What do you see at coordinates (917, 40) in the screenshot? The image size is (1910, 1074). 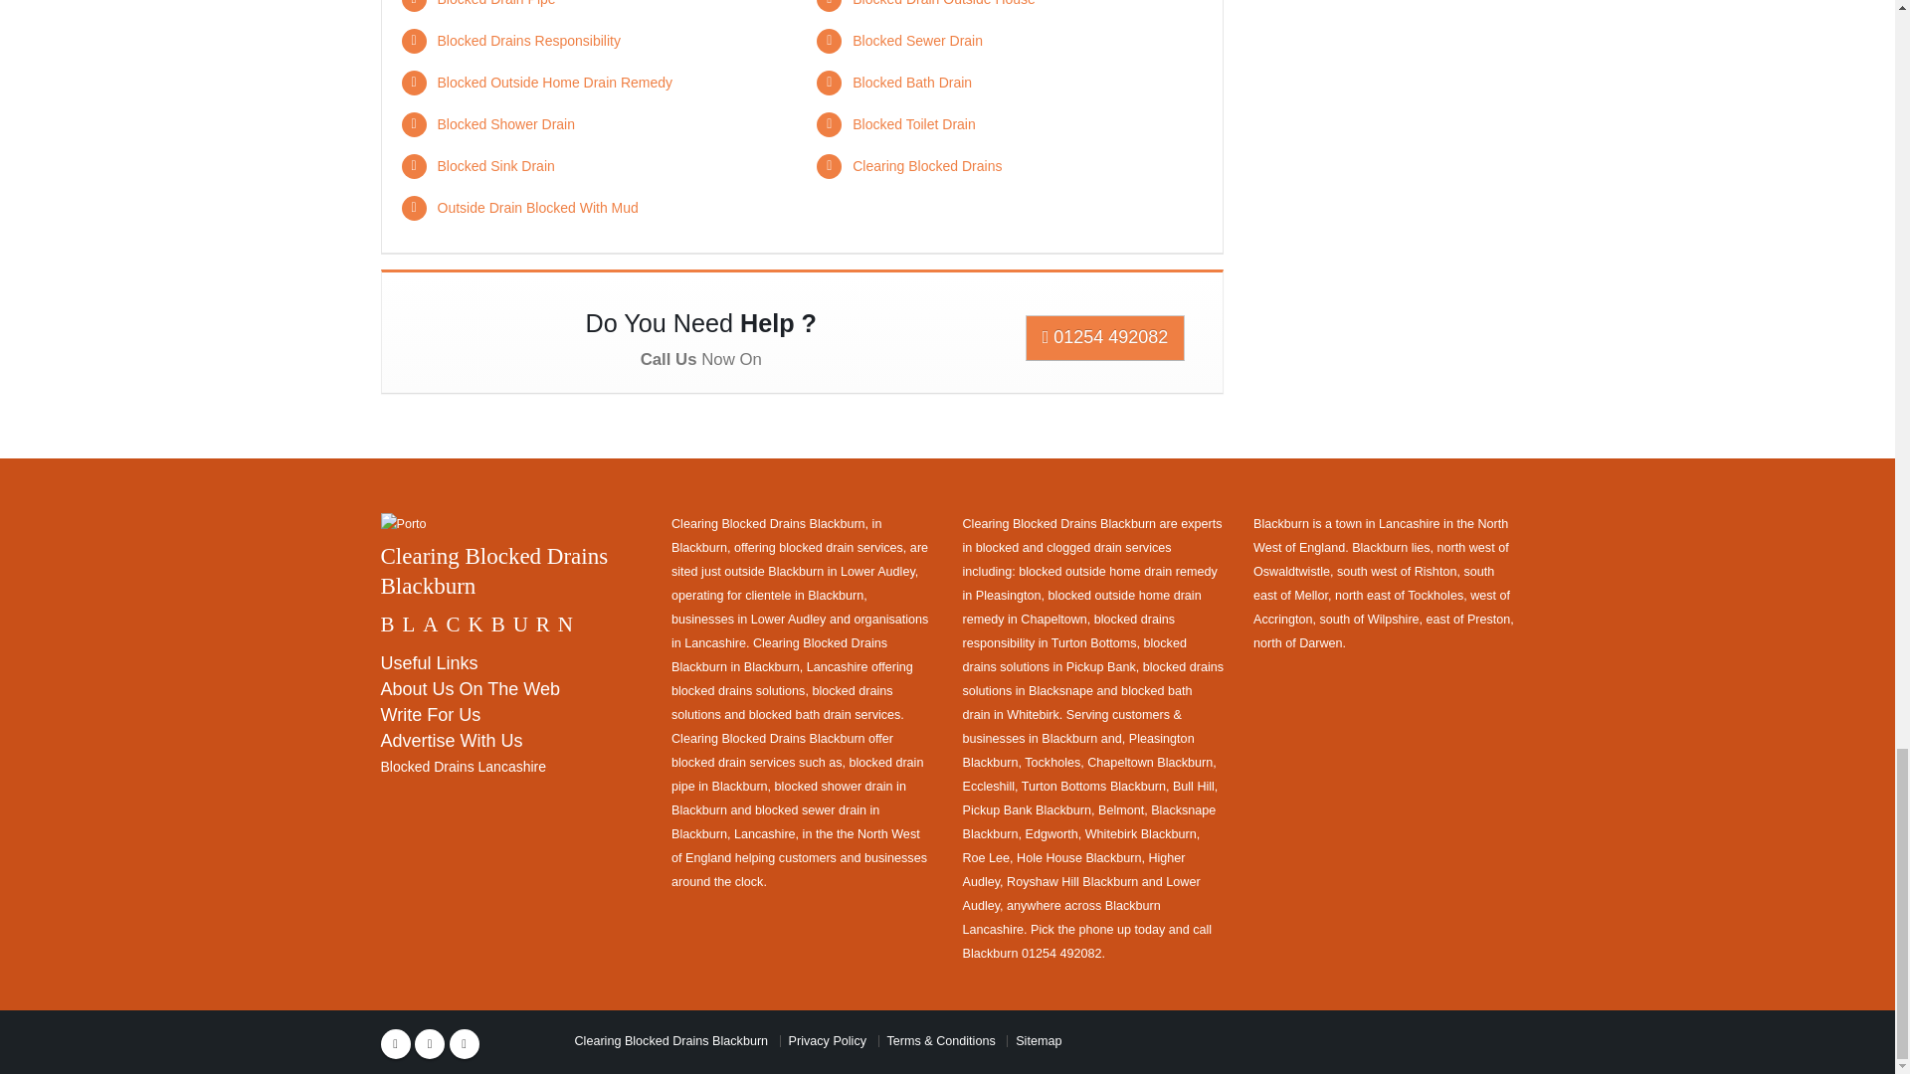 I see `Blocked Sewer Drain` at bounding box center [917, 40].